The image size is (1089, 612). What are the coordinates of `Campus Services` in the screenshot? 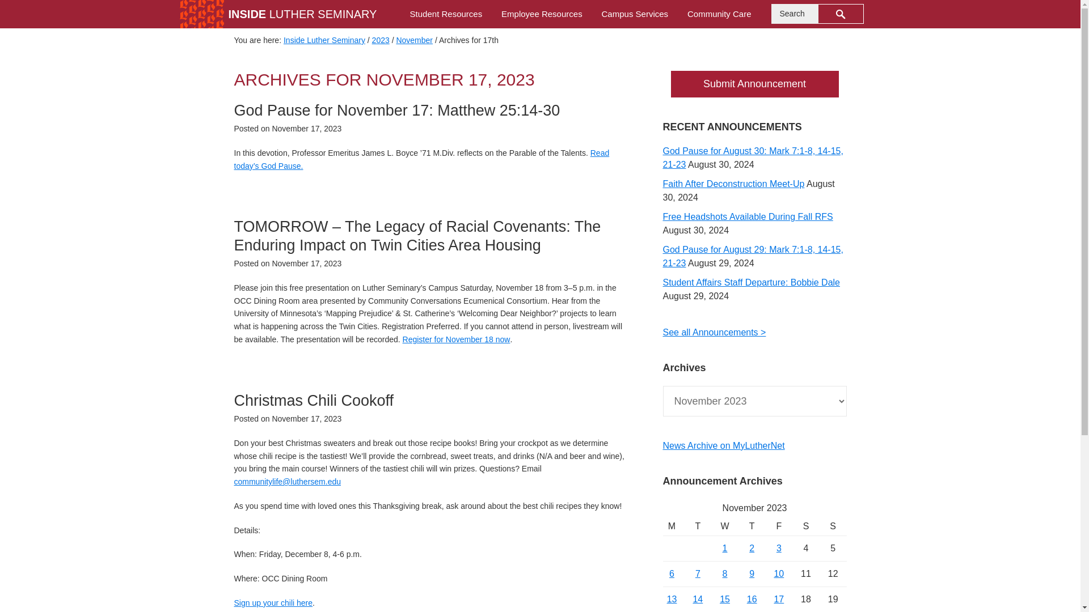 It's located at (635, 14).